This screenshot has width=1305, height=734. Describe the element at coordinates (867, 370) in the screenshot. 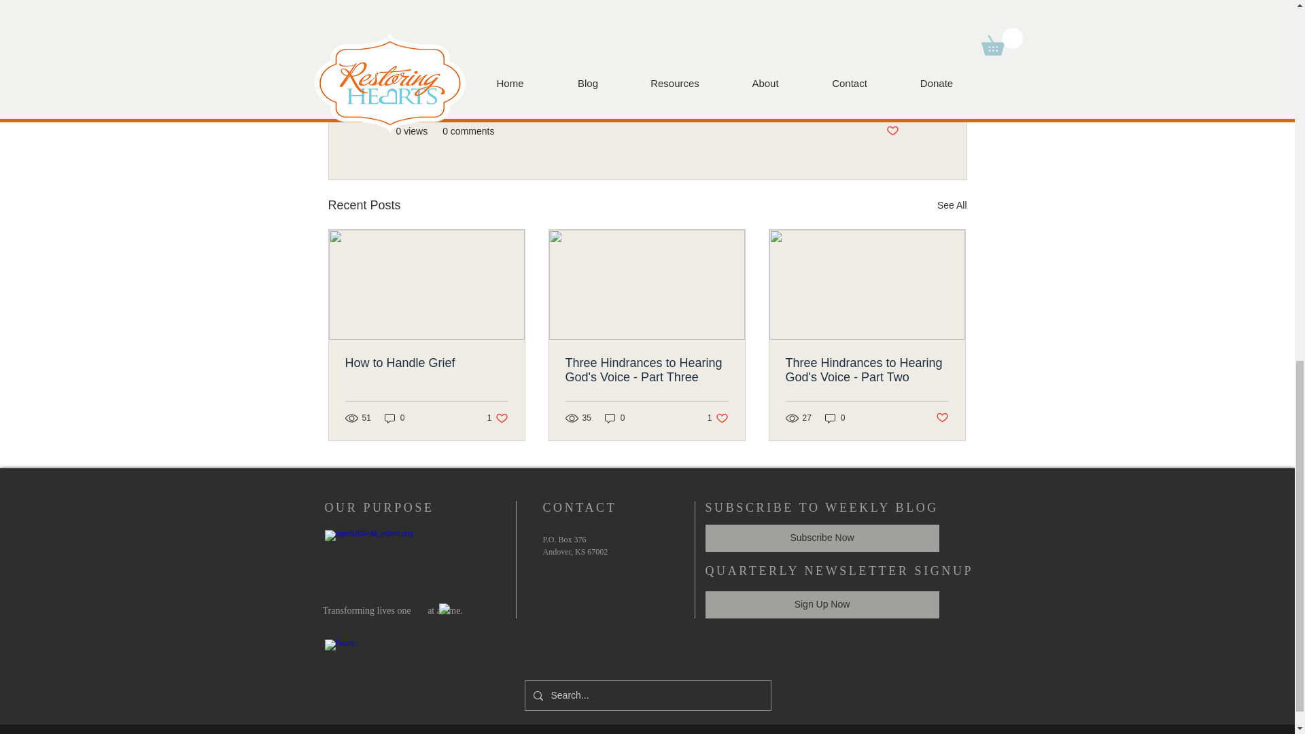

I see `Three Hindrances to Hearing God's Voice - Part Two` at that location.